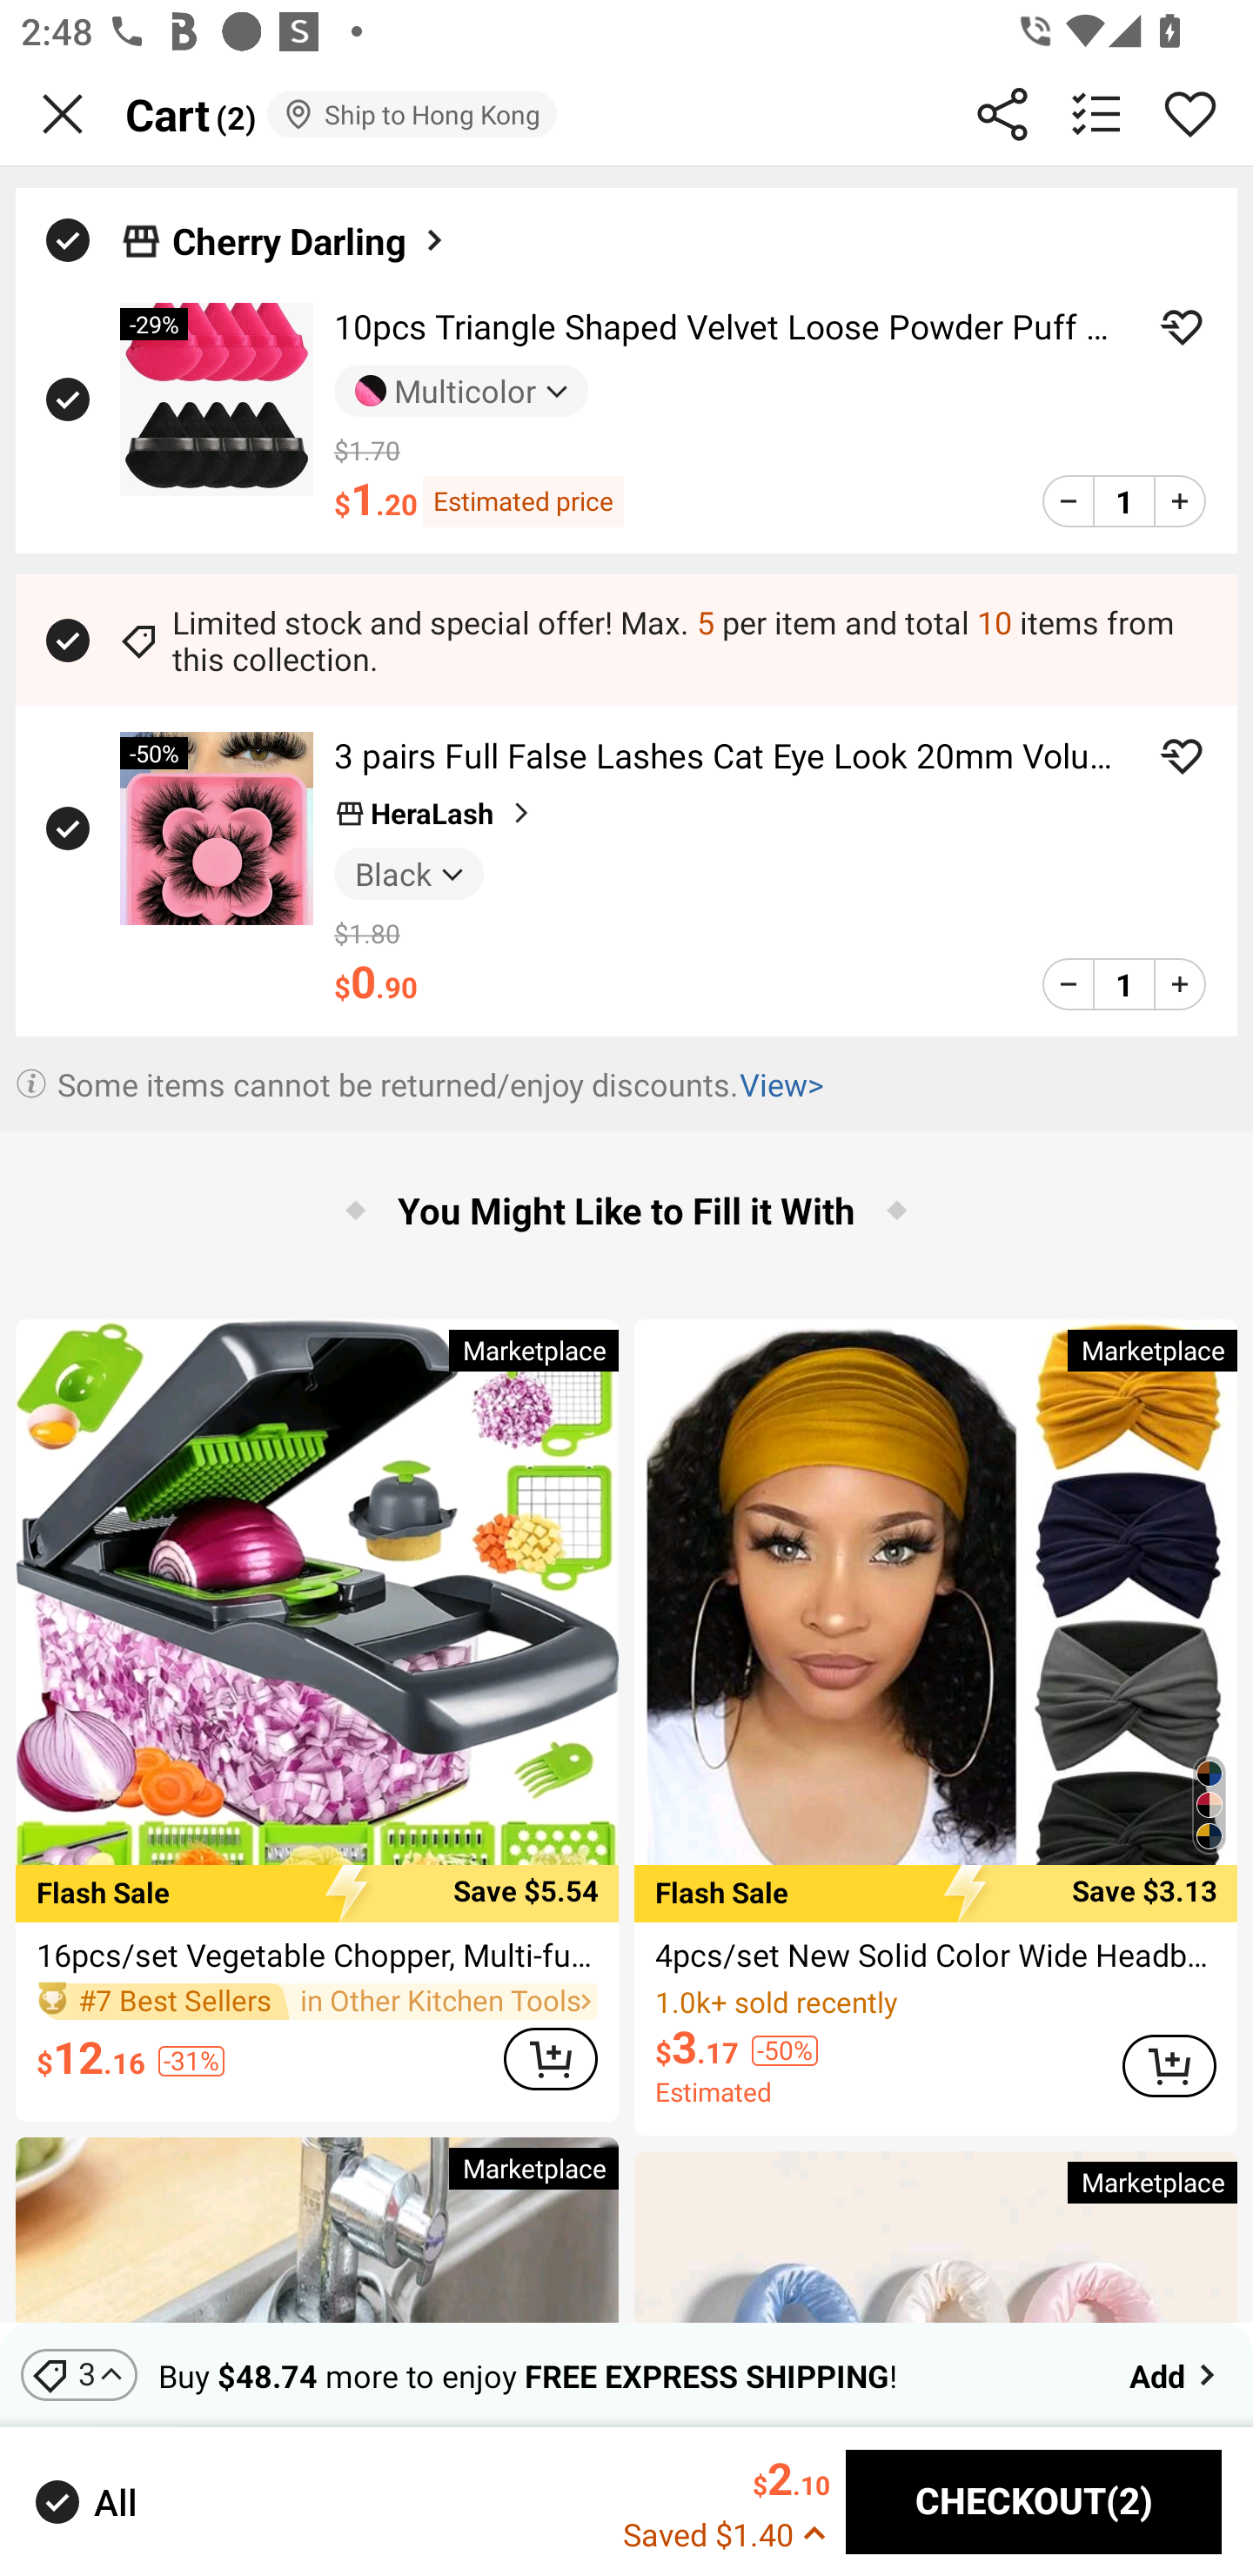 This screenshot has height=2576, width=1253. What do you see at coordinates (1180, 983) in the screenshot?
I see `product quantity add 1` at bounding box center [1180, 983].